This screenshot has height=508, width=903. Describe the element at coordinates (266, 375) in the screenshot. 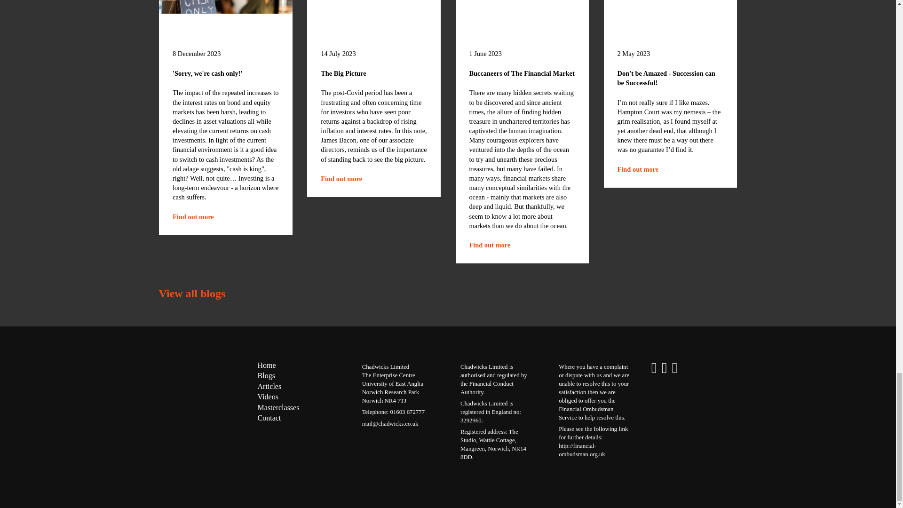

I see `Blogs` at that location.